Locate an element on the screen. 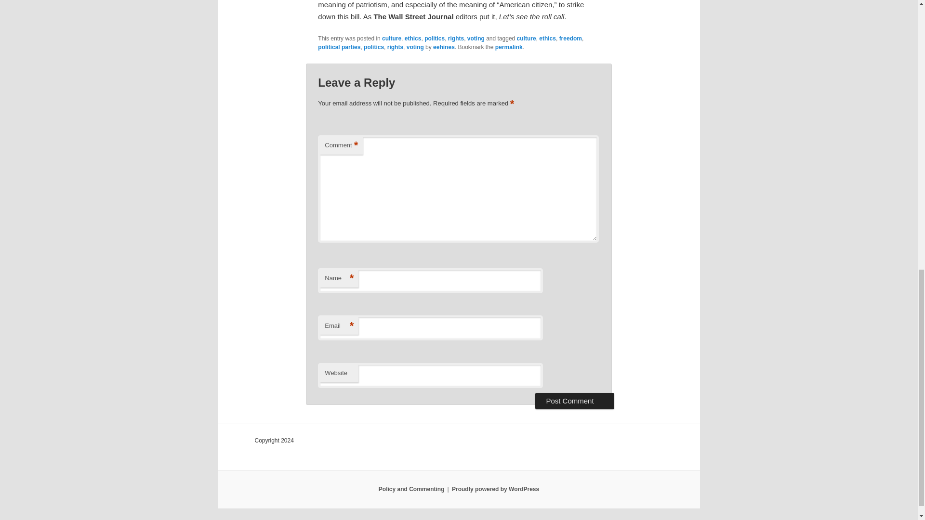 Image resolution: width=925 pixels, height=520 pixels. culture is located at coordinates (527, 39).